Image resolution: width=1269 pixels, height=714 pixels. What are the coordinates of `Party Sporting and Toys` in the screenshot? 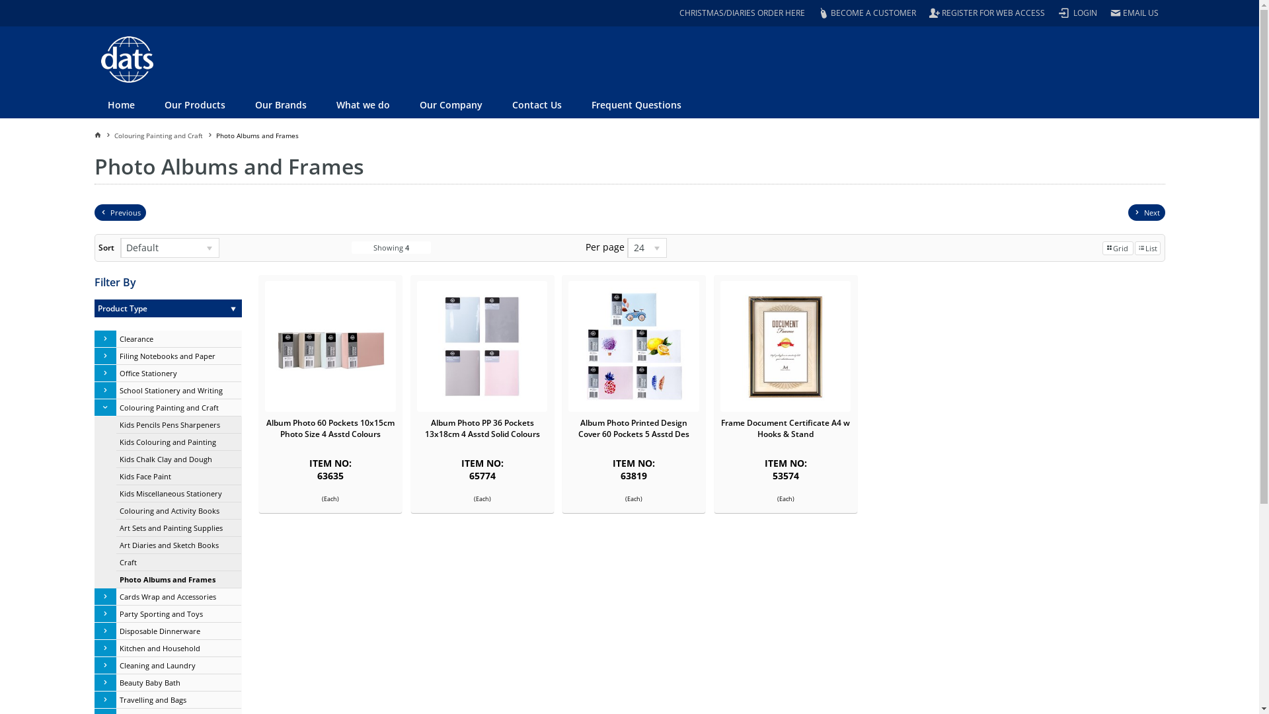 It's located at (179, 614).